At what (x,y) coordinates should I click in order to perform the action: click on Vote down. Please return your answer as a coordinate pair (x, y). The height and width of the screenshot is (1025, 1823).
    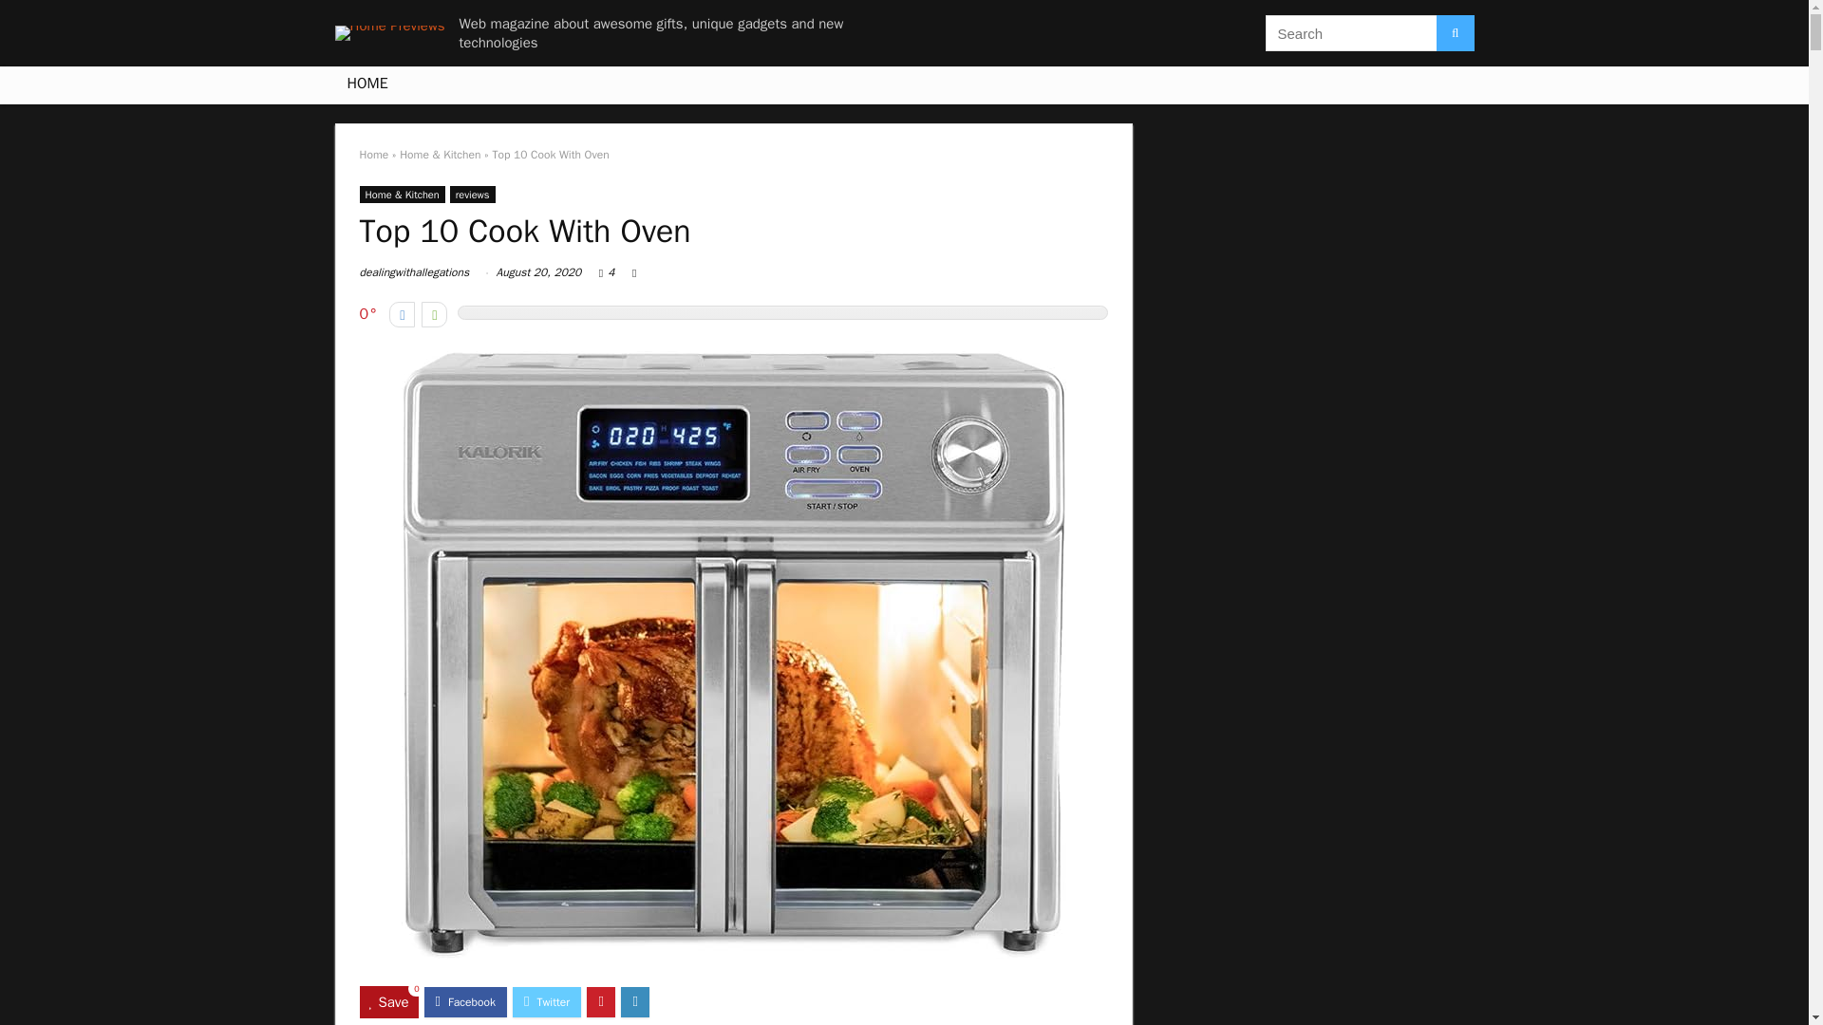
    Looking at the image, I should click on (403, 313).